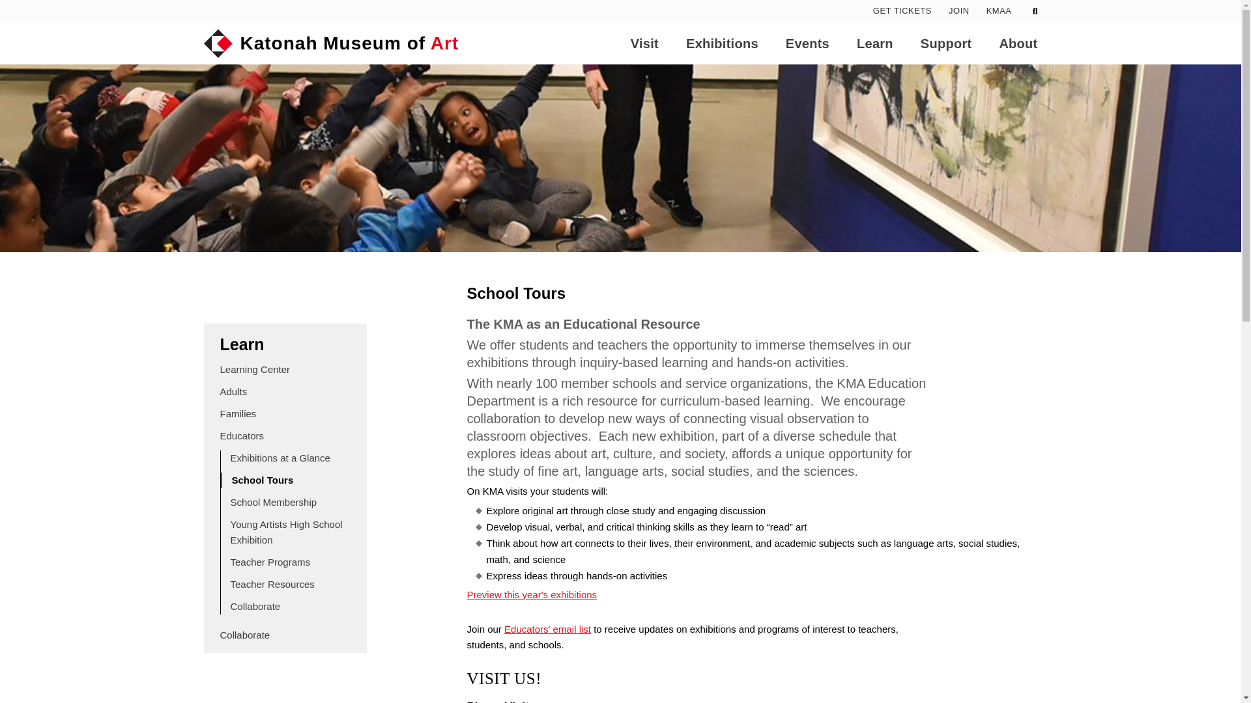  What do you see at coordinates (874, 43) in the screenshot?
I see `Learn` at bounding box center [874, 43].